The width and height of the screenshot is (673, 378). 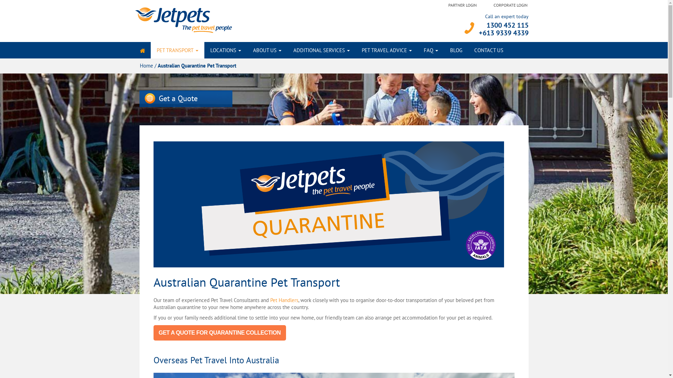 What do you see at coordinates (508, 25) in the screenshot?
I see `1300 452 115` at bounding box center [508, 25].